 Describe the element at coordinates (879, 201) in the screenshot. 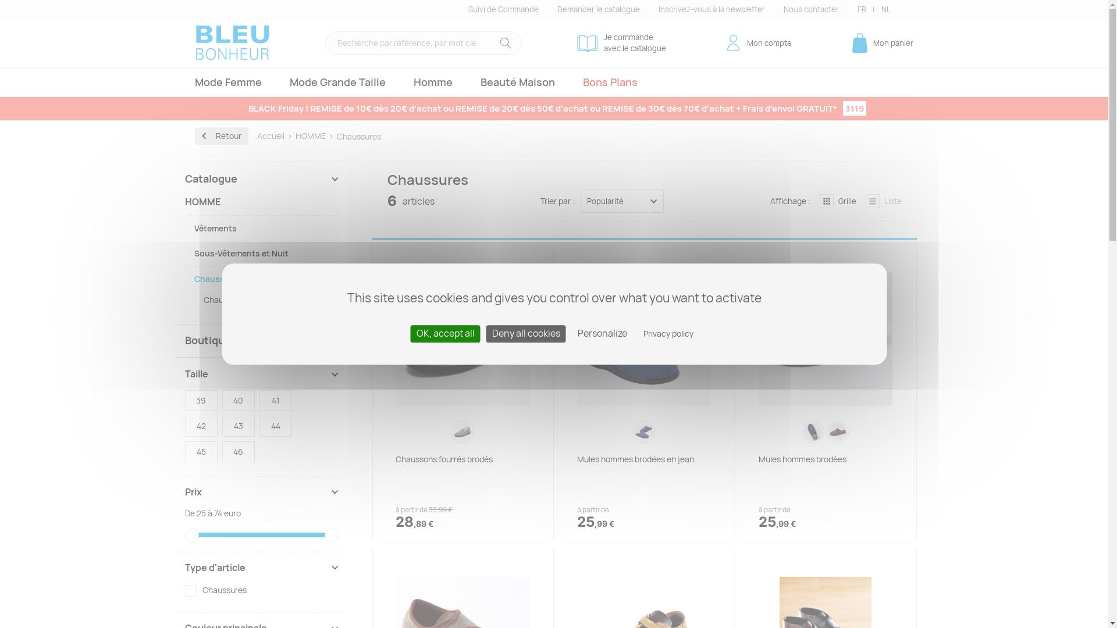

I see `Liste` at that location.